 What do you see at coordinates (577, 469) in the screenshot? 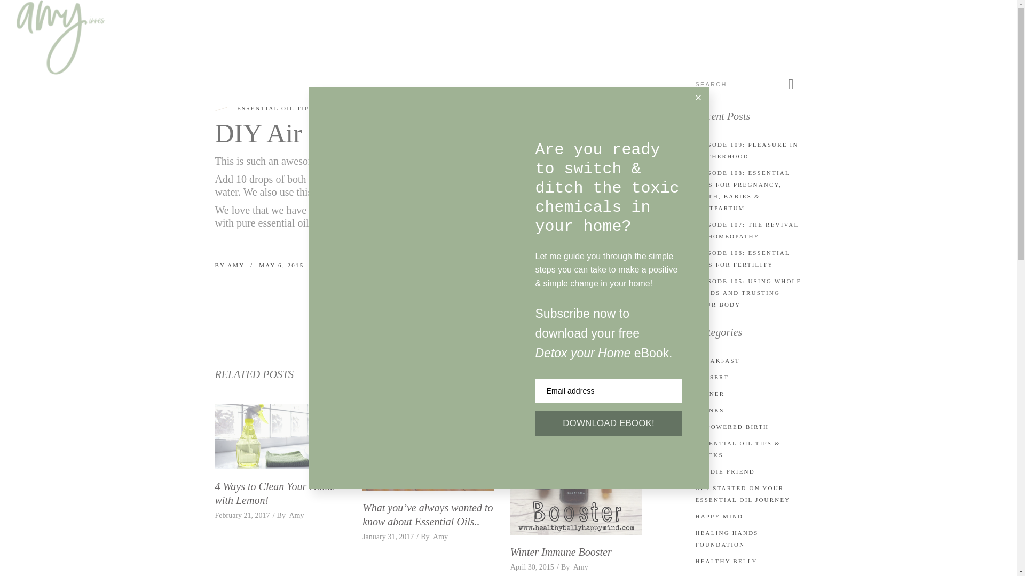
I see `Winter Immune Booster` at bounding box center [577, 469].